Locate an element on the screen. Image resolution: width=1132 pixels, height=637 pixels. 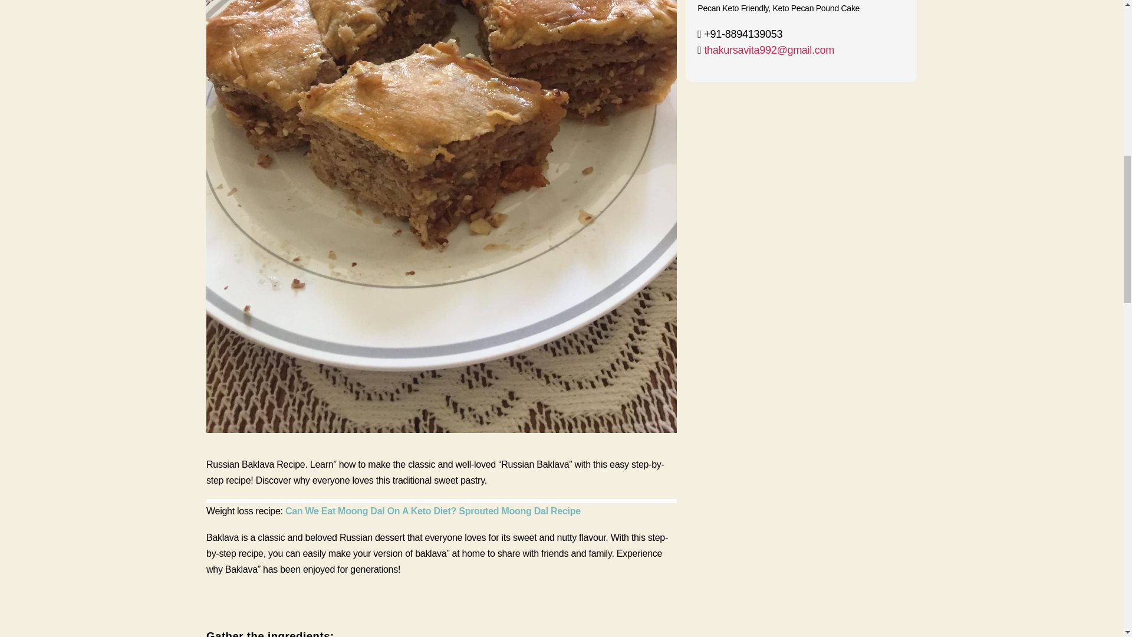
Pecan Keto Friendly, Keto Pecan Pound Cake is located at coordinates (778, 8).